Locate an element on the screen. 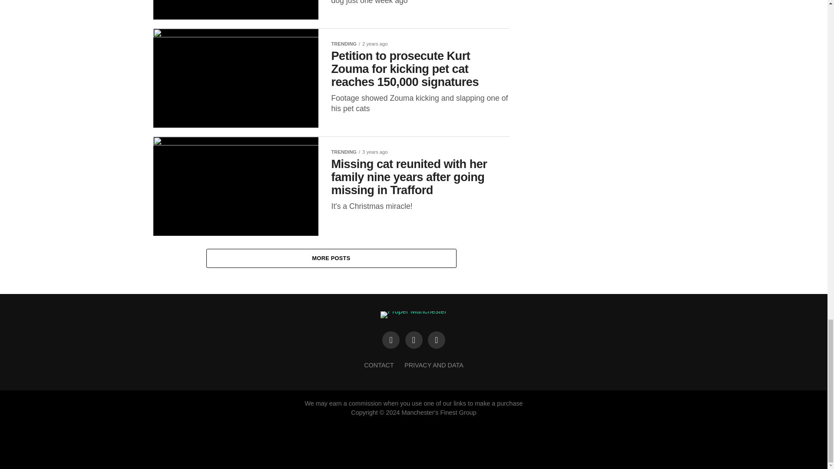 This screenshot has width=834, height=469. MORE POSTS is located at coordinates (331, 258).